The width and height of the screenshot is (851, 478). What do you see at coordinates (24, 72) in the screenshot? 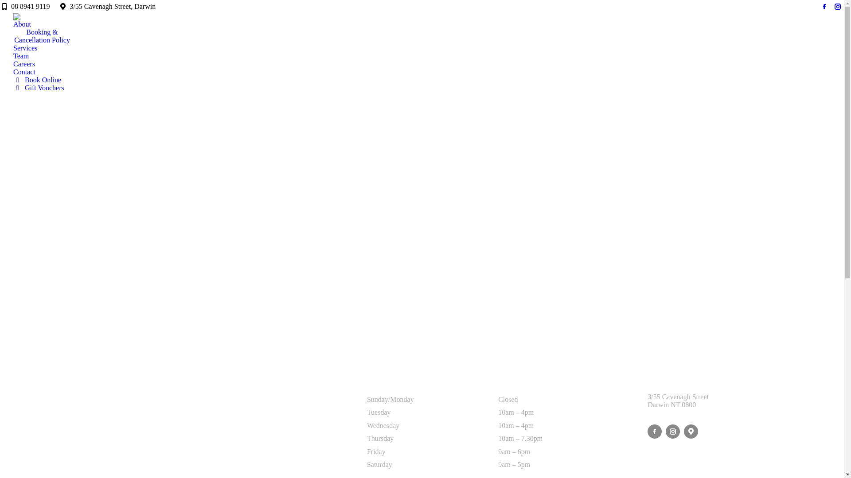
I see `Contact` at bounding box center [24, 72].